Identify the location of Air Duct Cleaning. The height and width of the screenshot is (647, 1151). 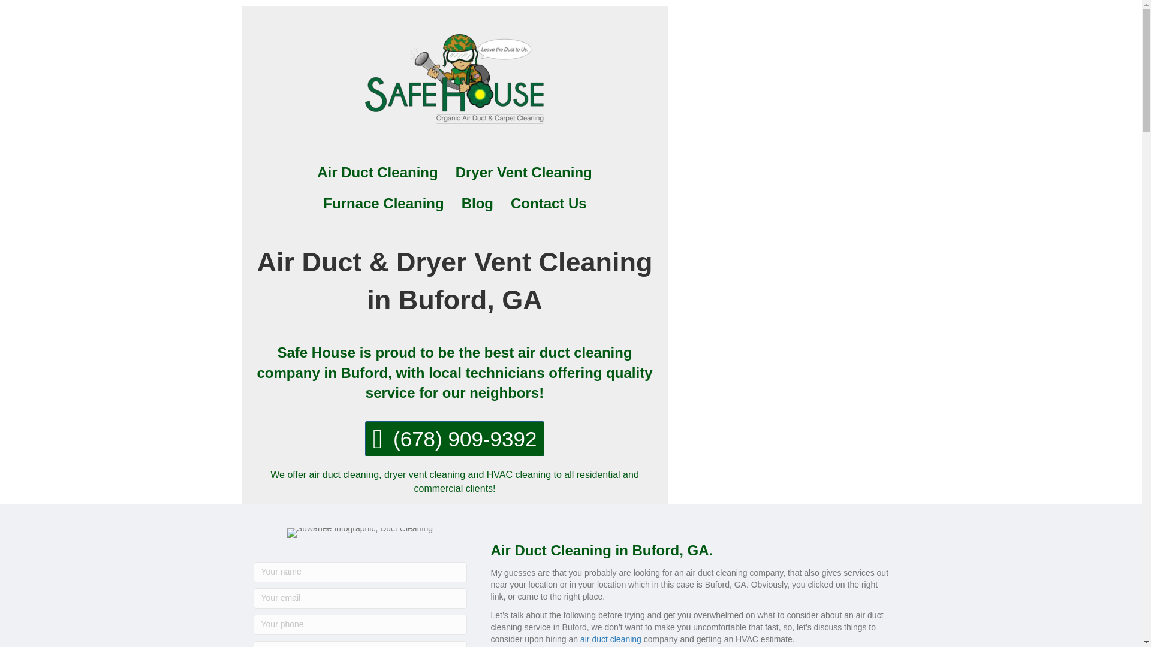
(377, 173).